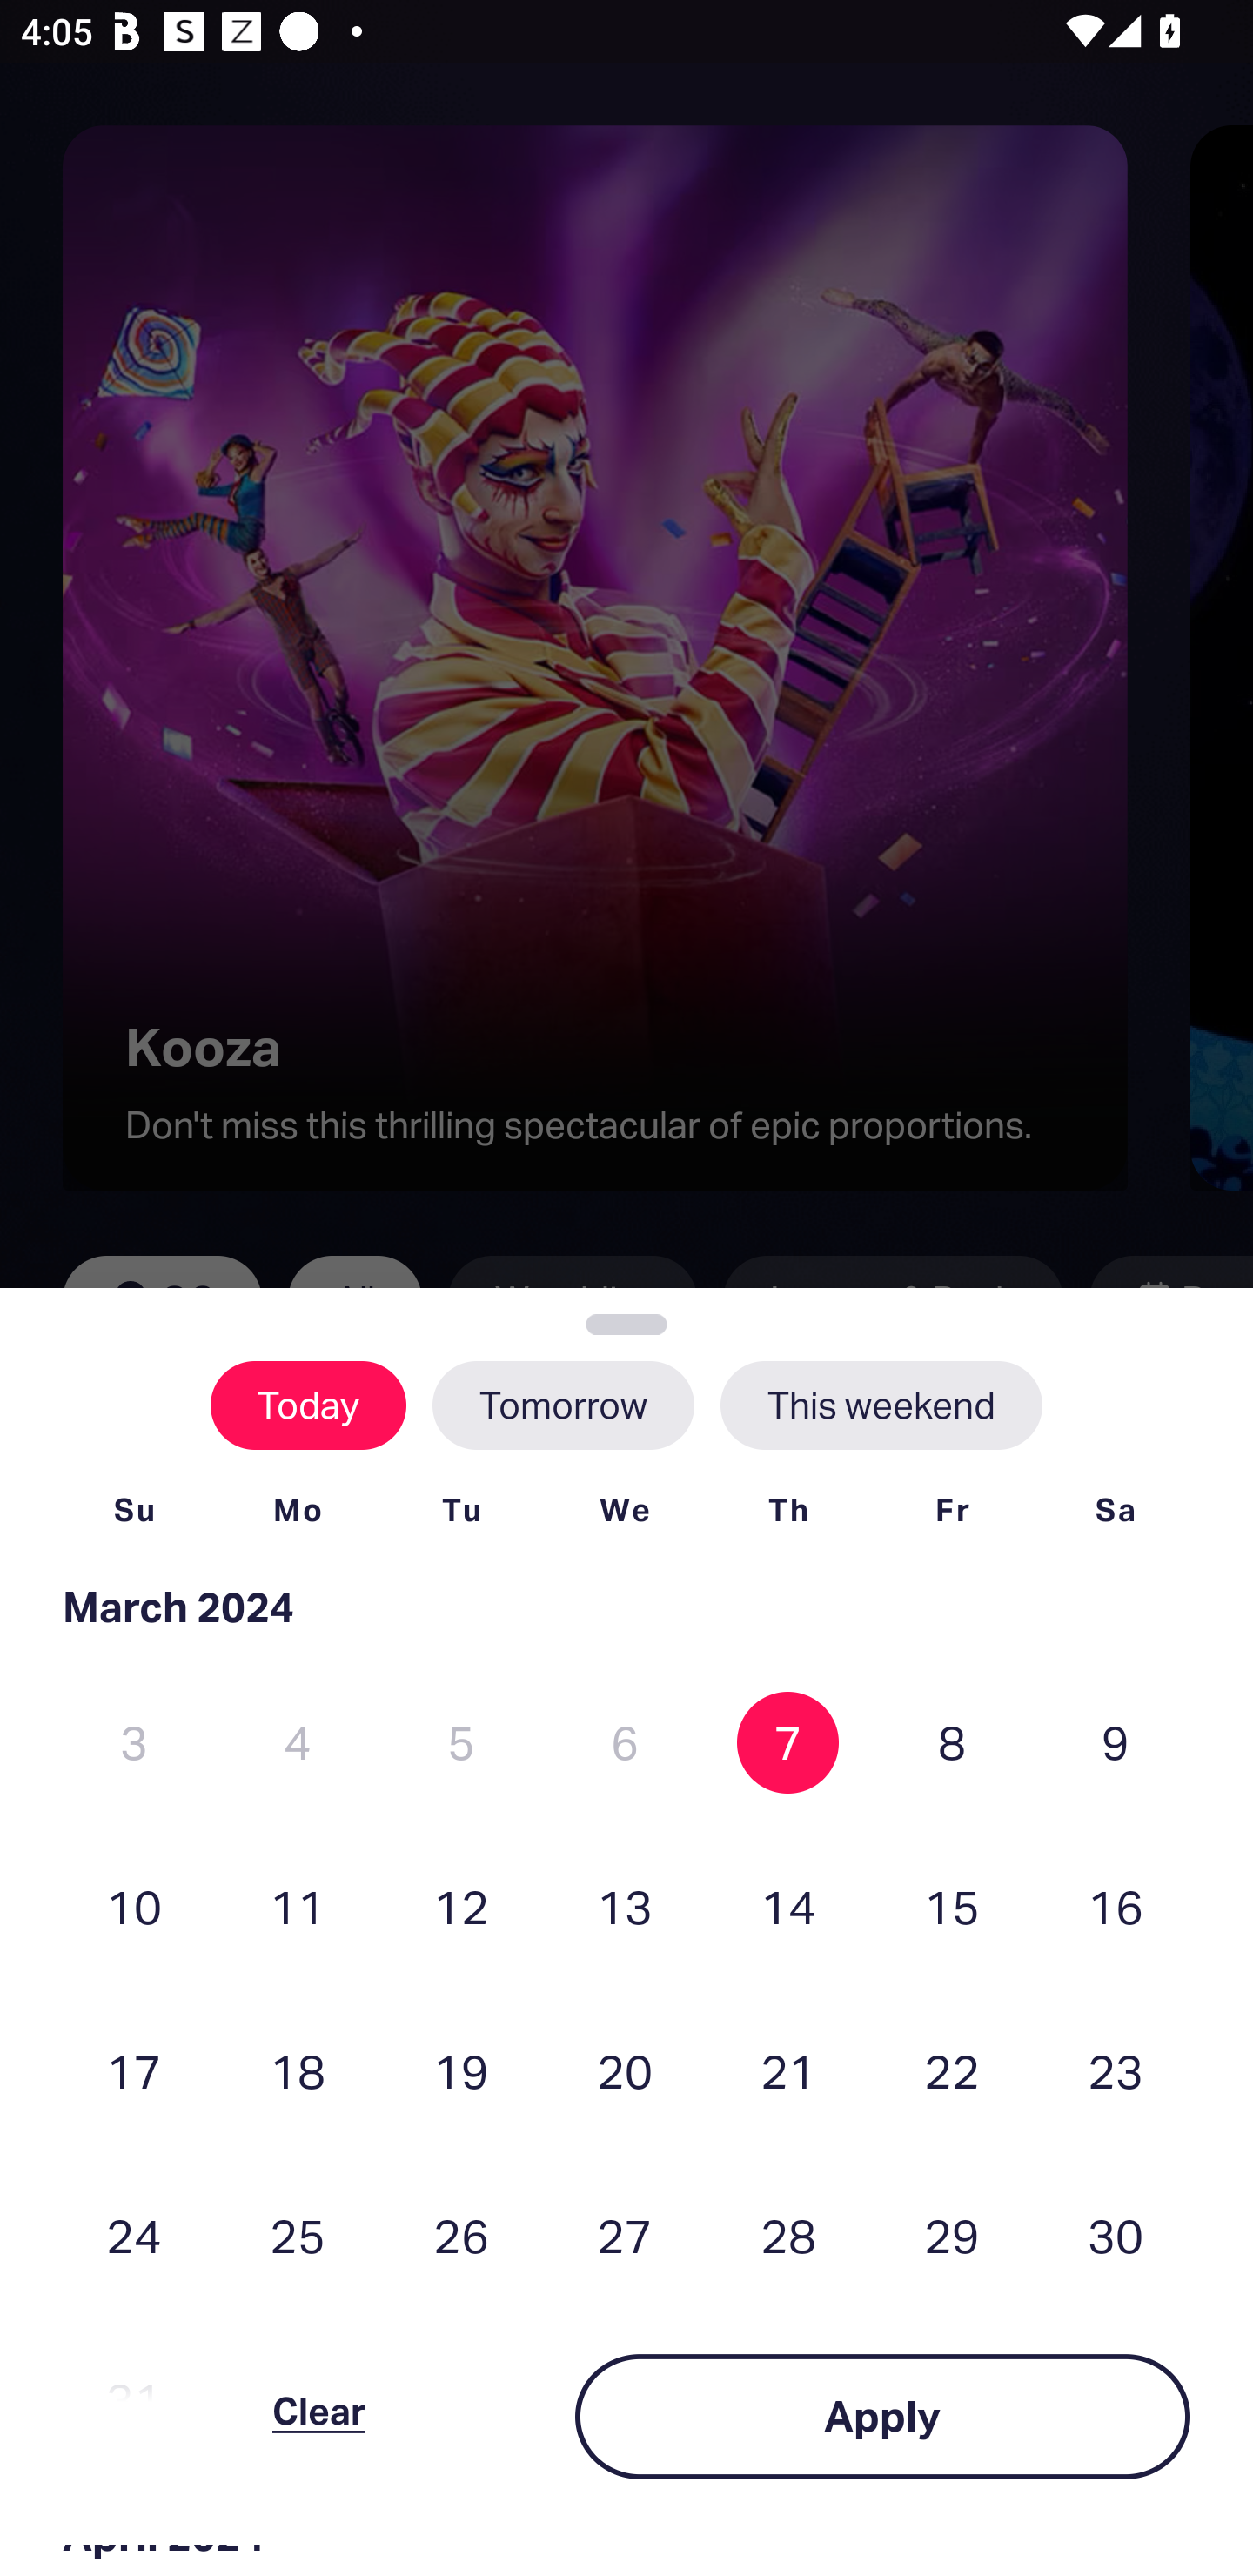 Image resolution: width=1253 pixels, height=2576 pixels. I want to click on 25, so click(298, 2236).